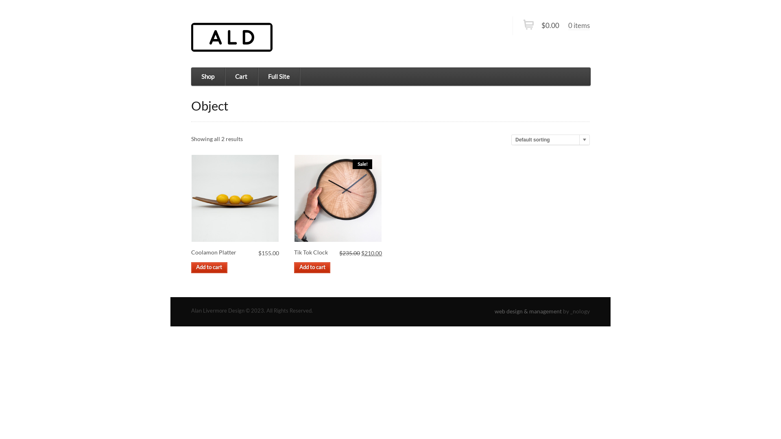 This screenshot has height=439, width=781. What do you see at coordinates (562, 26) in the screenshot?
I see `$0.000 items` at bounding box center [562, 26].